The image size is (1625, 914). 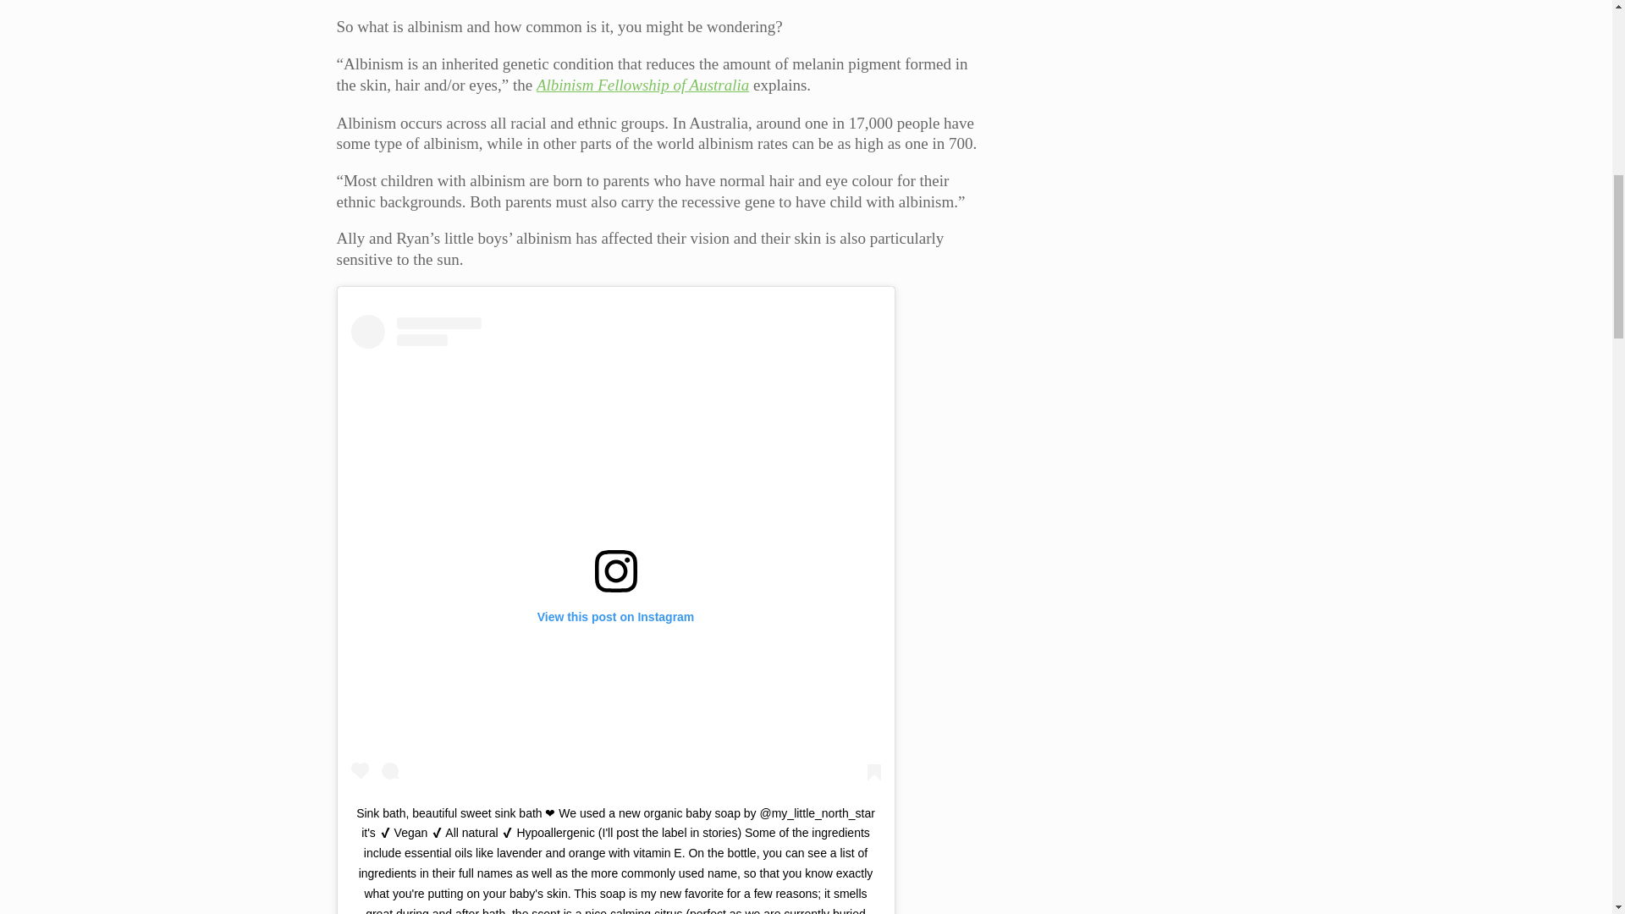 I want to click on Albinism Fellowship of Australia, so click(x=642, y=85).